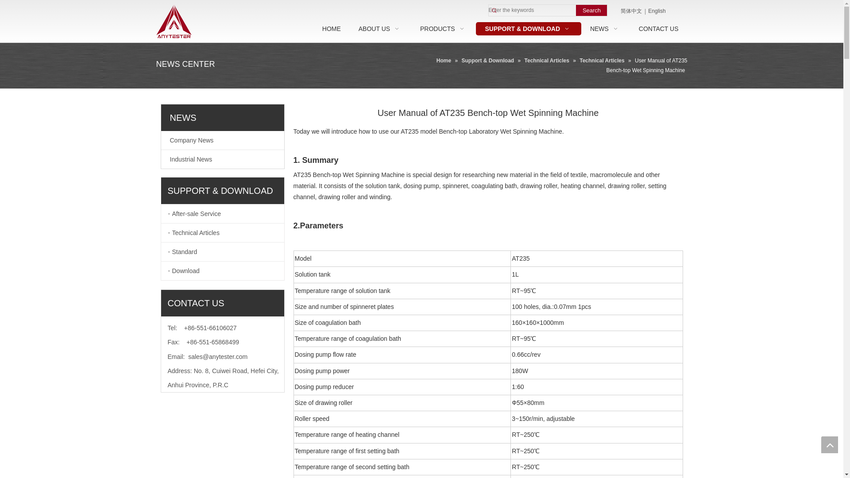 This screenshot has height=478, width=850. What do you see at coordinates (222, 140) in the screenshot?
I see `Company News` at bounding box center [222, 140].